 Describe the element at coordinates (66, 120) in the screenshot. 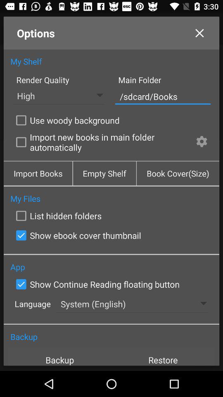

I see `tap the use woody background checkbox` at that location.